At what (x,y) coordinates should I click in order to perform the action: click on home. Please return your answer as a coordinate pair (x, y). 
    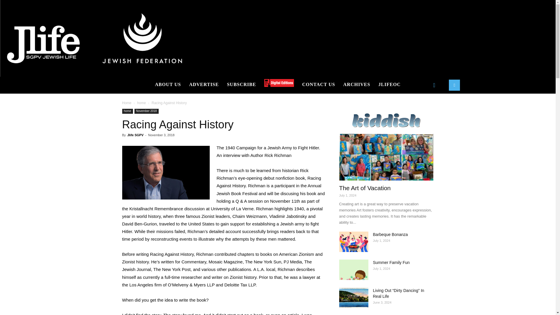
    Looking at the image, I should click on (127, 111).